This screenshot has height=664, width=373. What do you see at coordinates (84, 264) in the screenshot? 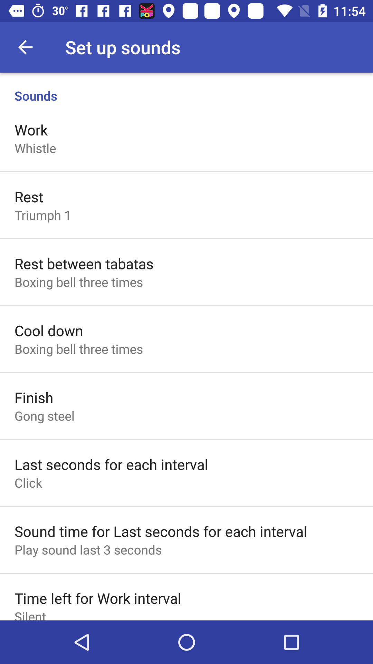
I see `turn off icon below the triumph 1` at bounding box center [84, 264].